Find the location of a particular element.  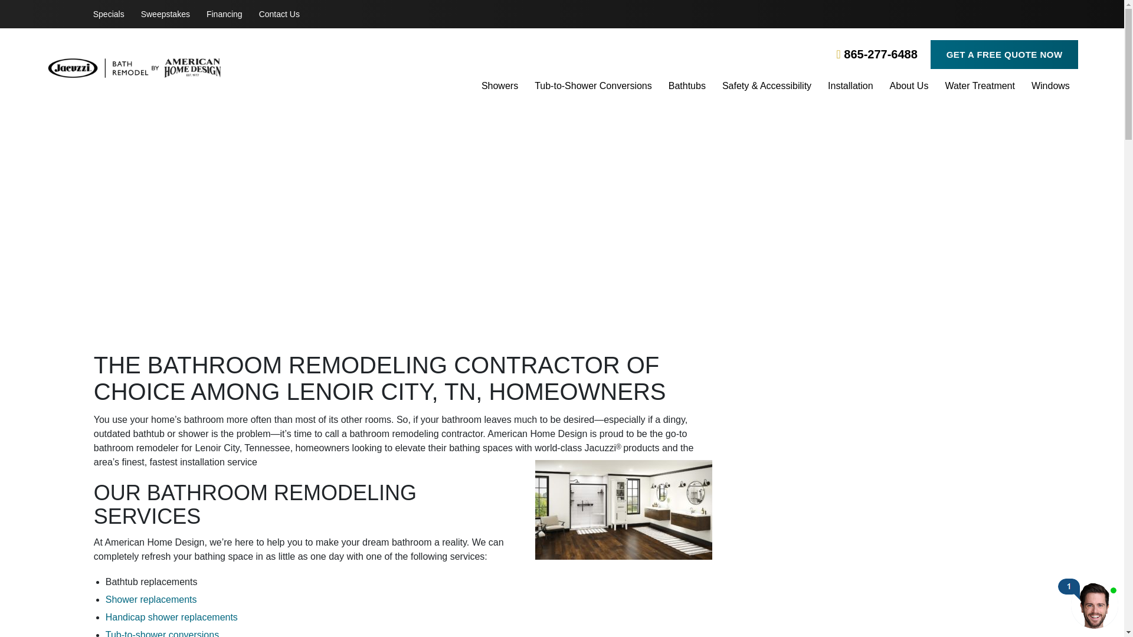

Get a Free Quote Now is located at coordinates (880, 582).